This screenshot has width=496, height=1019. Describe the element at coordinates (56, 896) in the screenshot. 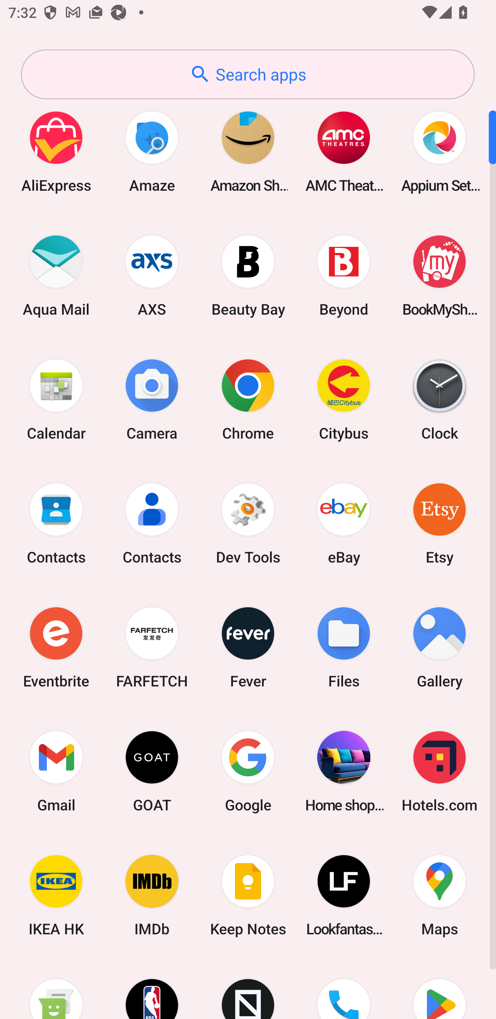

I see `IKEA HK` at that location.